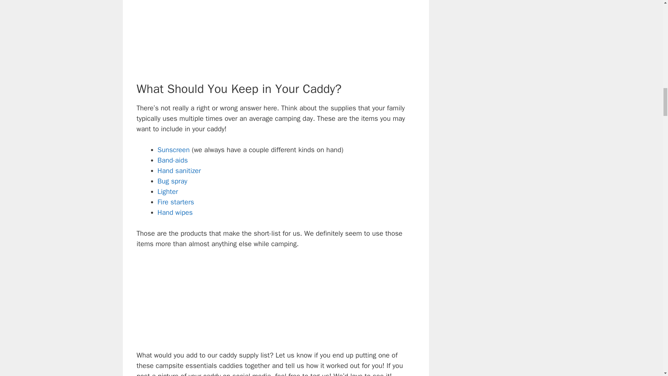 This screenshot has height=376, width=668. I want to click on Band-aids, so click(172, 160).